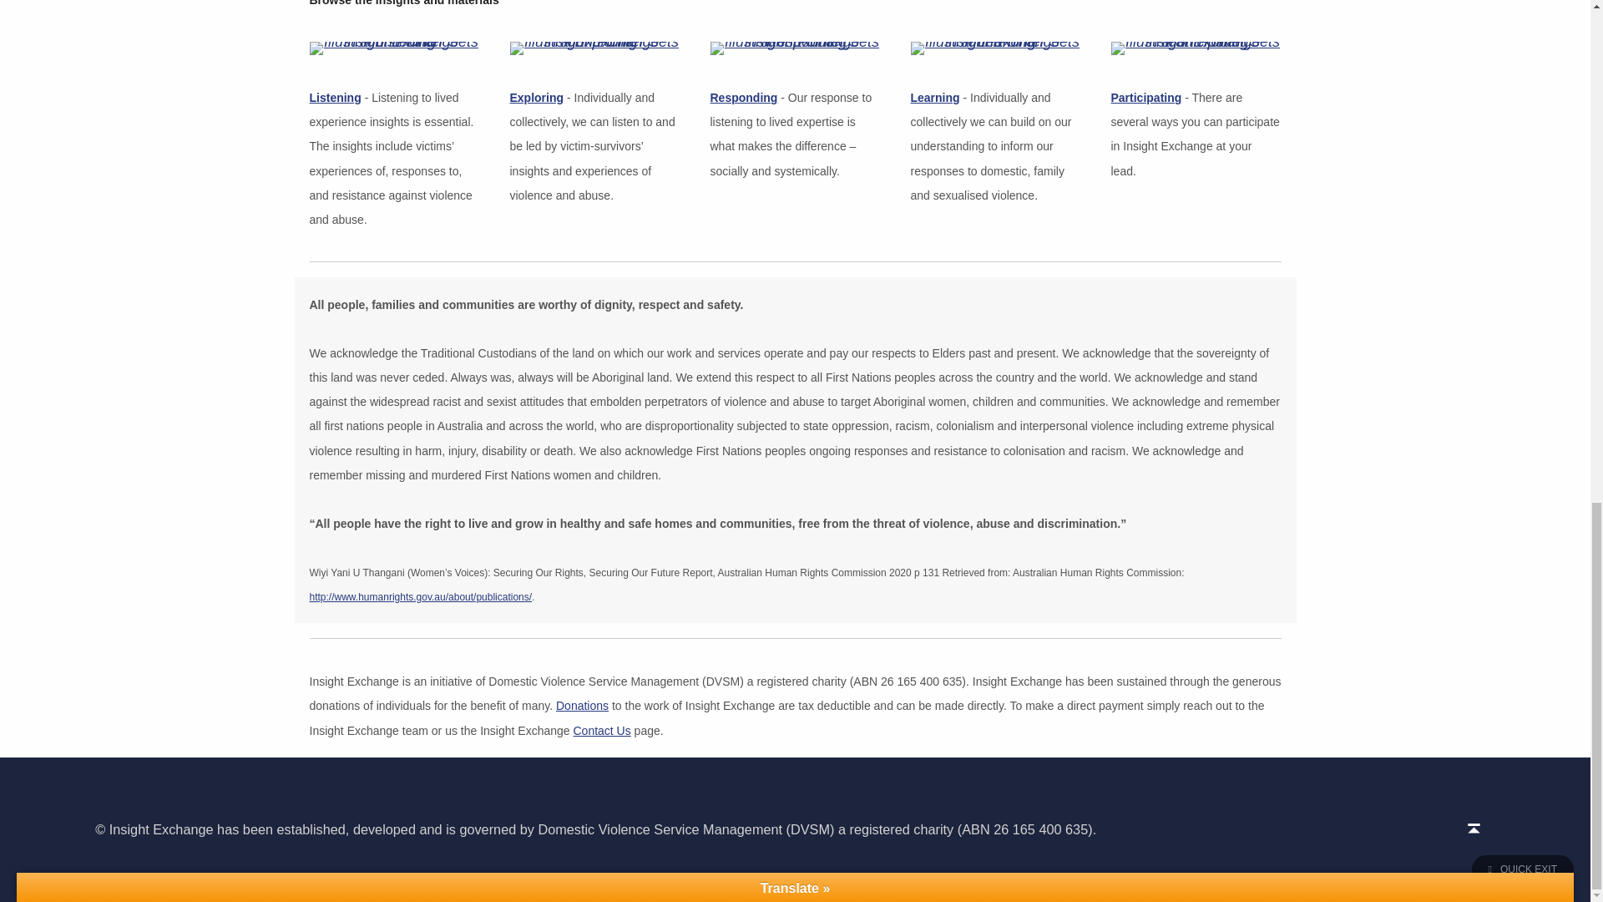 The height and width of the screenshot is (902, 1603). Describe the element at coordinates (995, 48) in the screenshot. I see `Insight Exchange Illustration Pointer Sets - Learning` at that location.